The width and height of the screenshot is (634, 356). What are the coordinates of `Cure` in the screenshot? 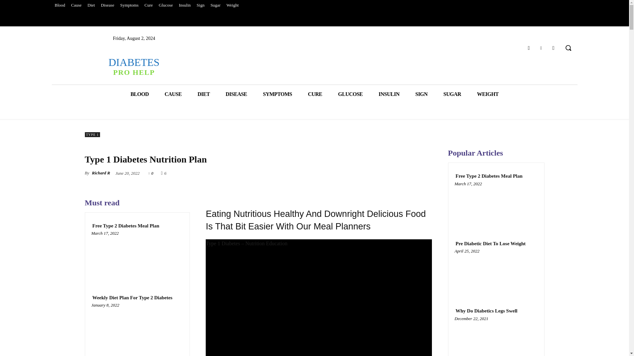 It's located at (149, 5).